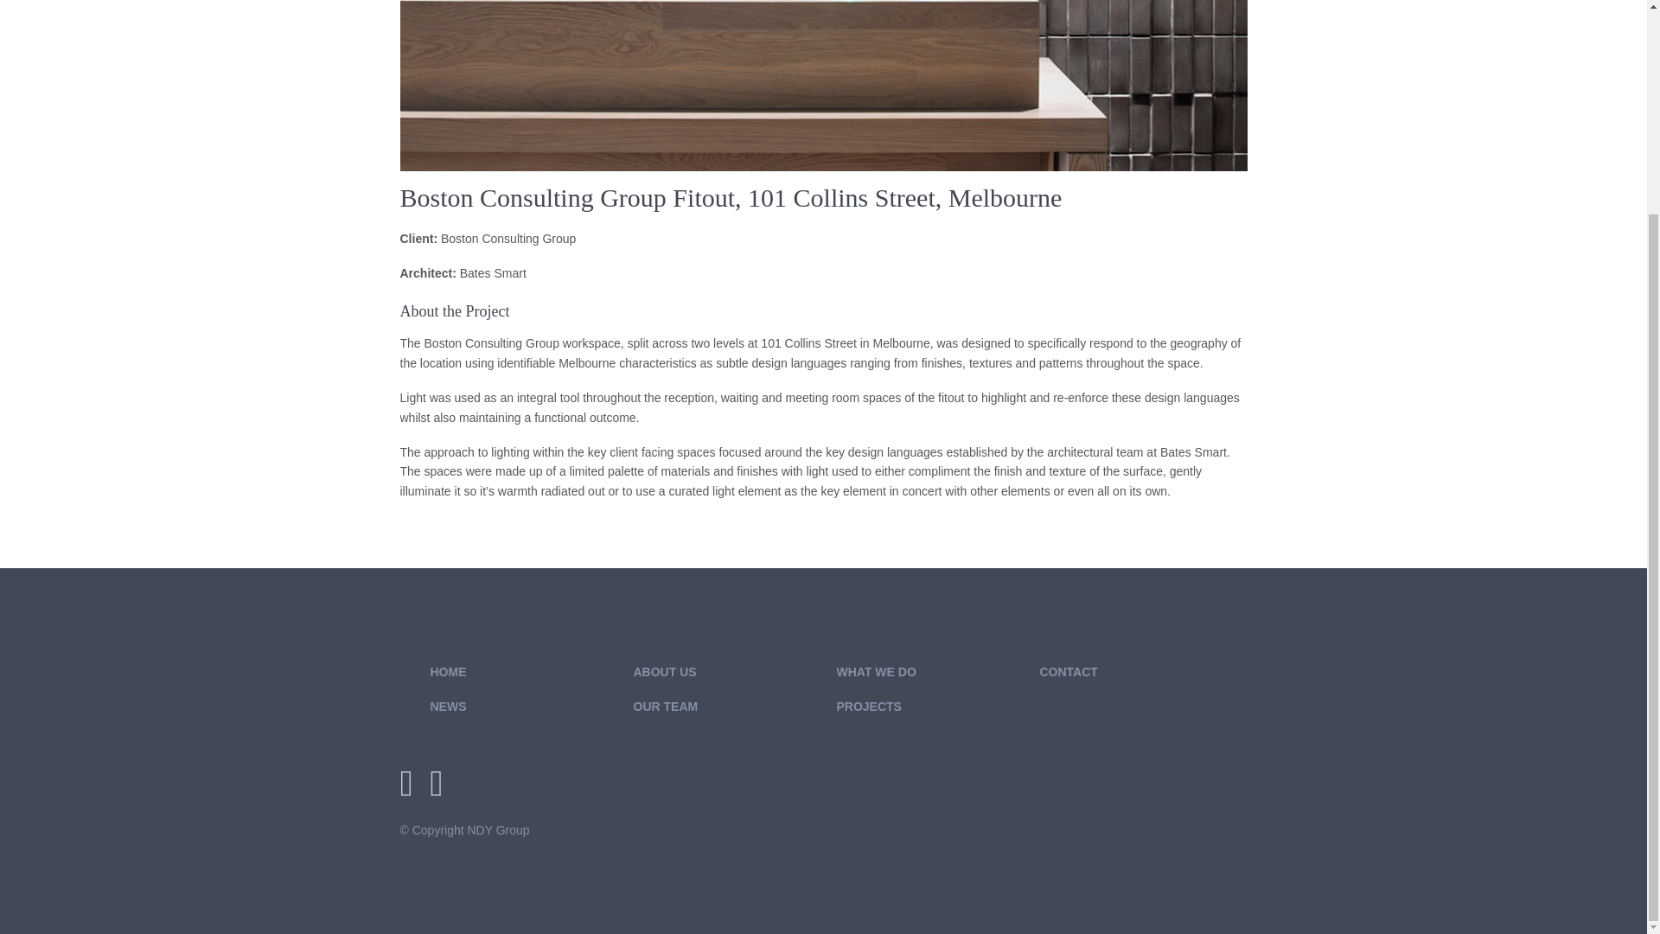  I want to click on ABOUT US, so click(664, 671).